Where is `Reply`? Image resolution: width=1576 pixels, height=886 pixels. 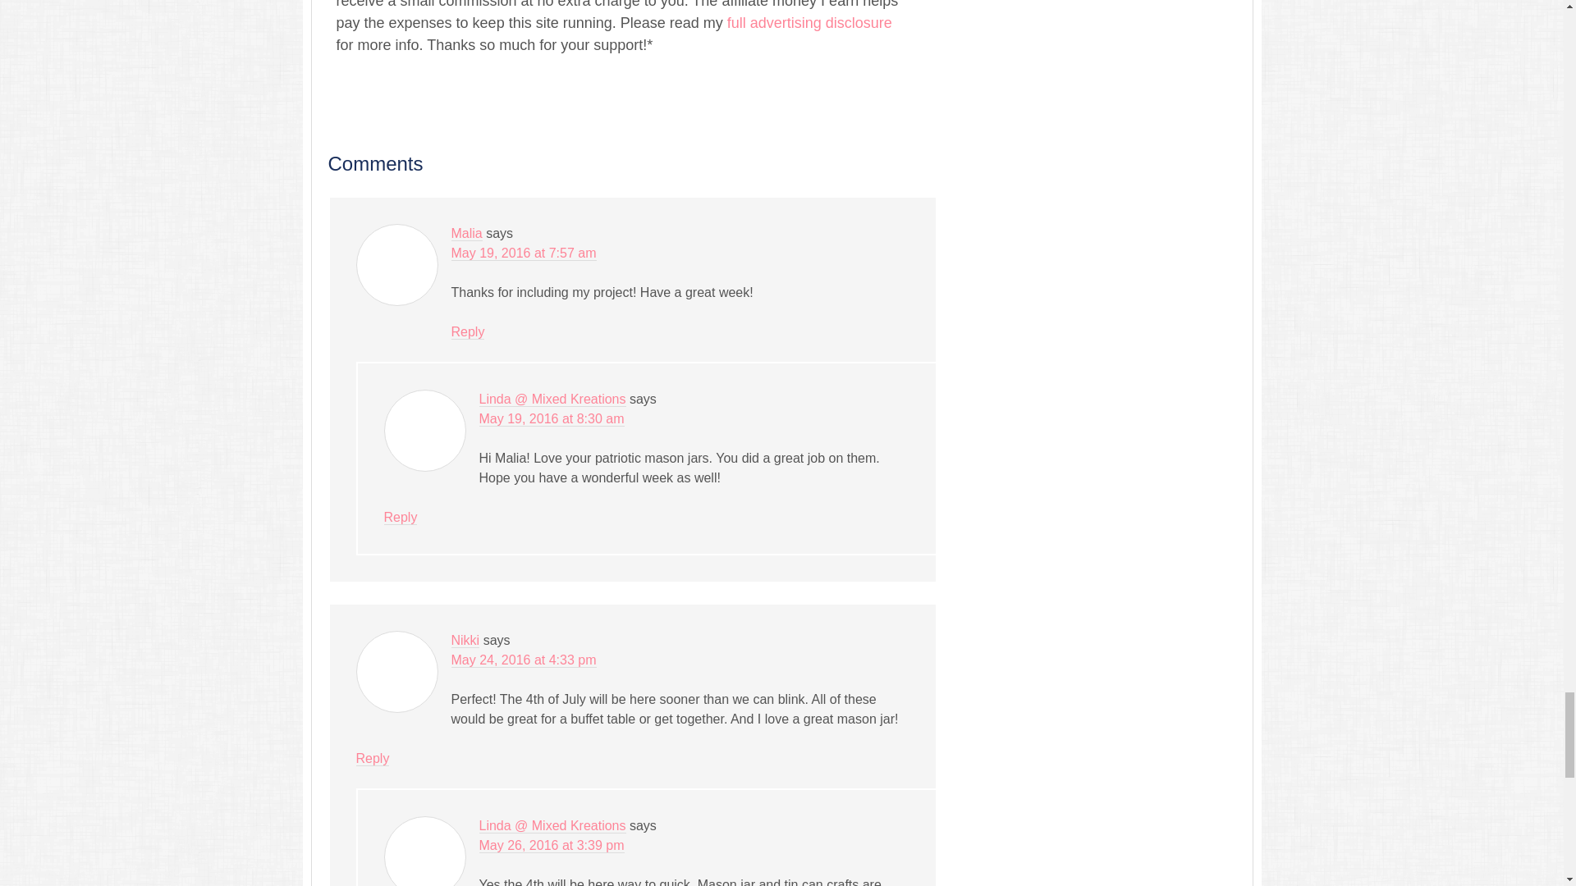 Reply is located at coordinates (401, 518).